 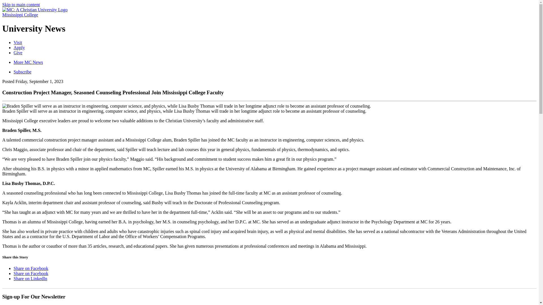 I want to click on Share on LinkedIn, so click(x=31, y=278).